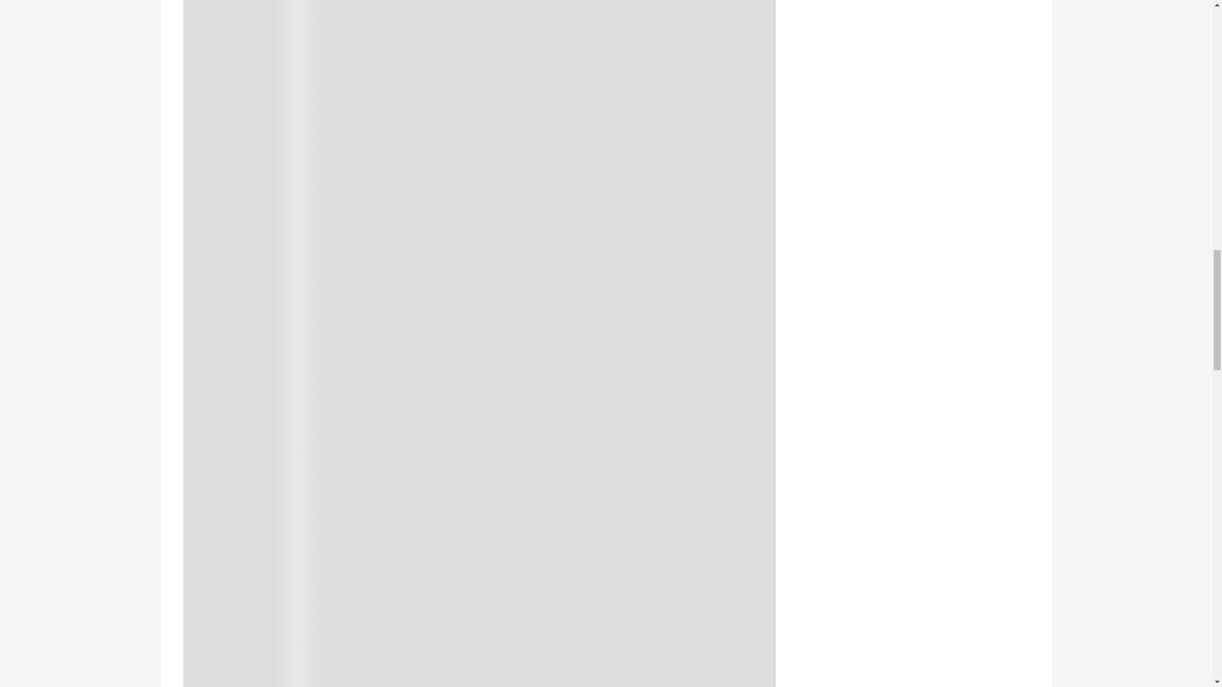  Describe the element at coordinates (622, 595) in the screenshot. I see `Next Post` at that location.